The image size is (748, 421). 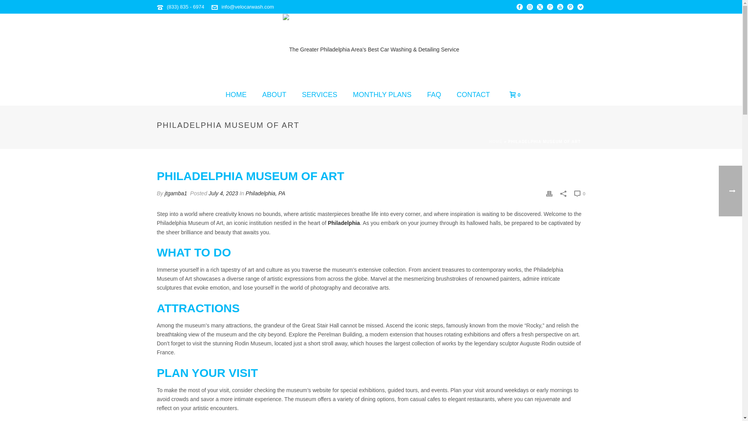 I want to click on MONTHLY PLANS, so click(x=382, y=95).